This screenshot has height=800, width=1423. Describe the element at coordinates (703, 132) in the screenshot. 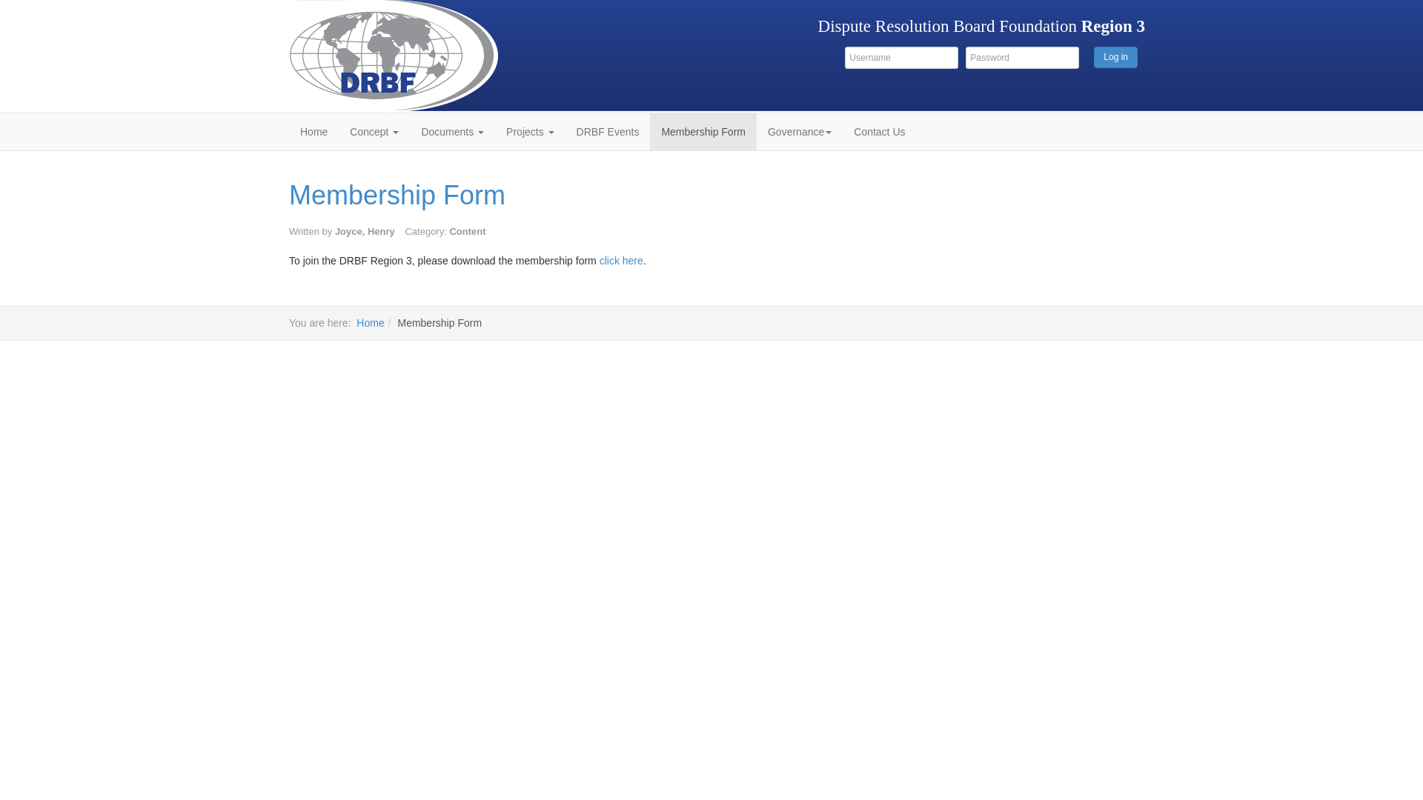

I see `Membership Form` at that location.